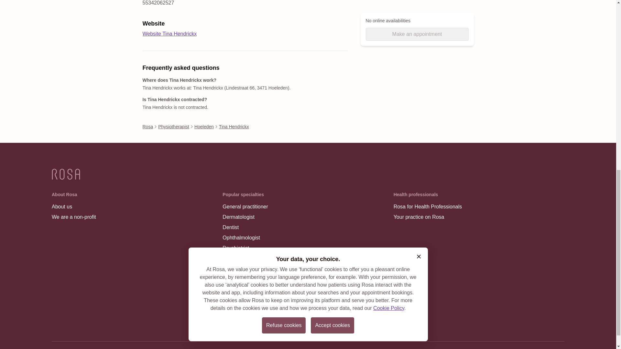 The image size is (621, 349). Describe the element at coordinates (245, 227) in the screenshot. I see `Dentist` at that location.